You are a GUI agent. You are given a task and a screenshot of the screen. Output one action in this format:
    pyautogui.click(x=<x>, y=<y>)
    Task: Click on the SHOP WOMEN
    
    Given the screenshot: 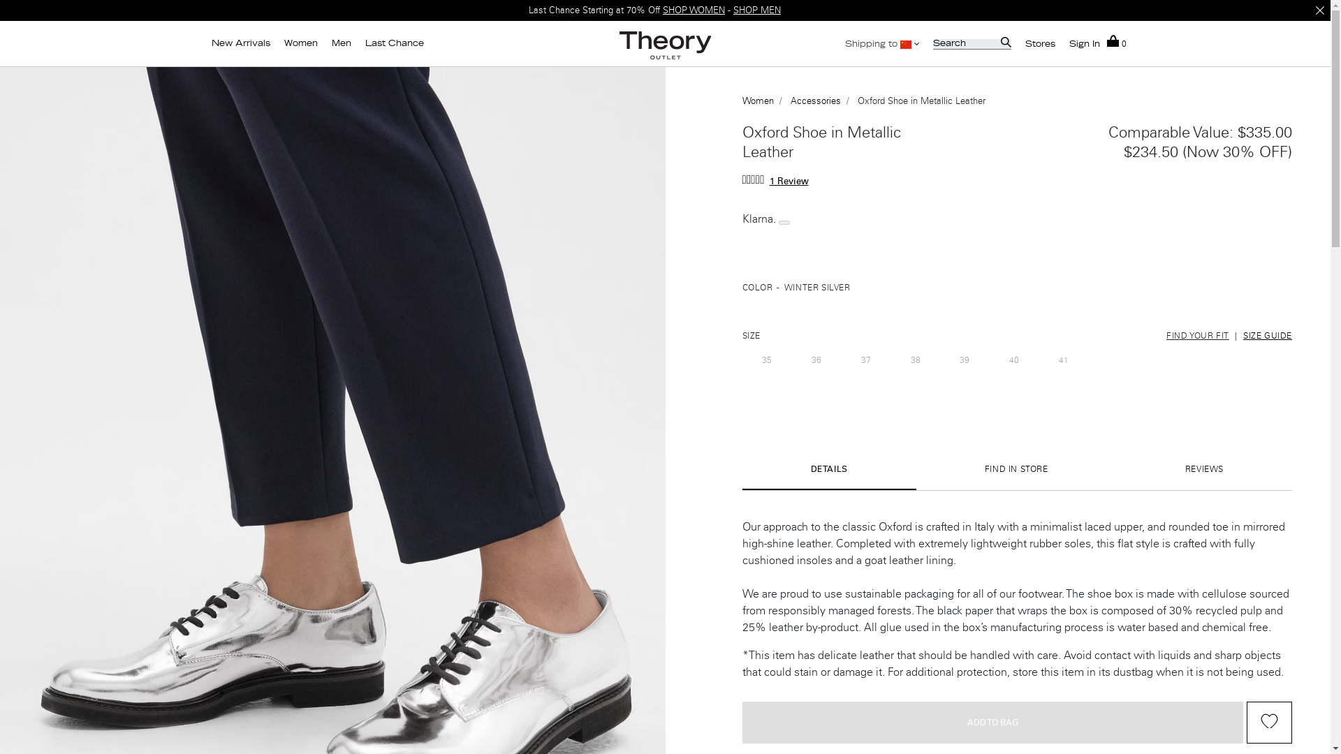 What is the action you would take?
    pyautogui.click(x=694, y=10)
    